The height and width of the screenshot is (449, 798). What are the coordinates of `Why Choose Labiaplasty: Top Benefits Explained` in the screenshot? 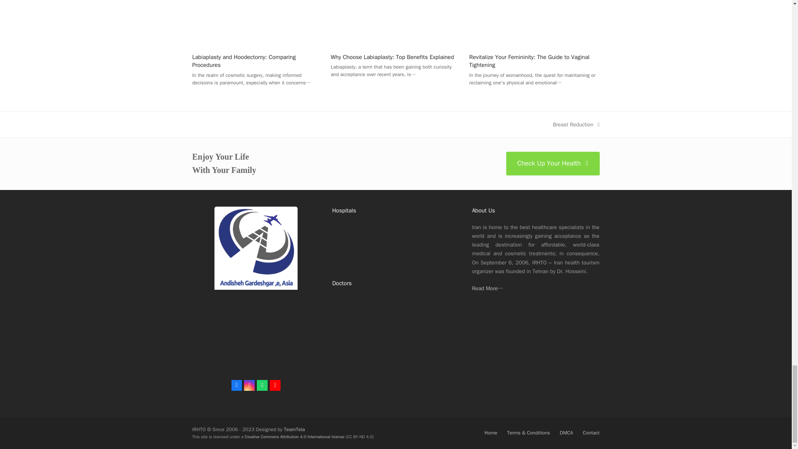 It's located at (396, 10).